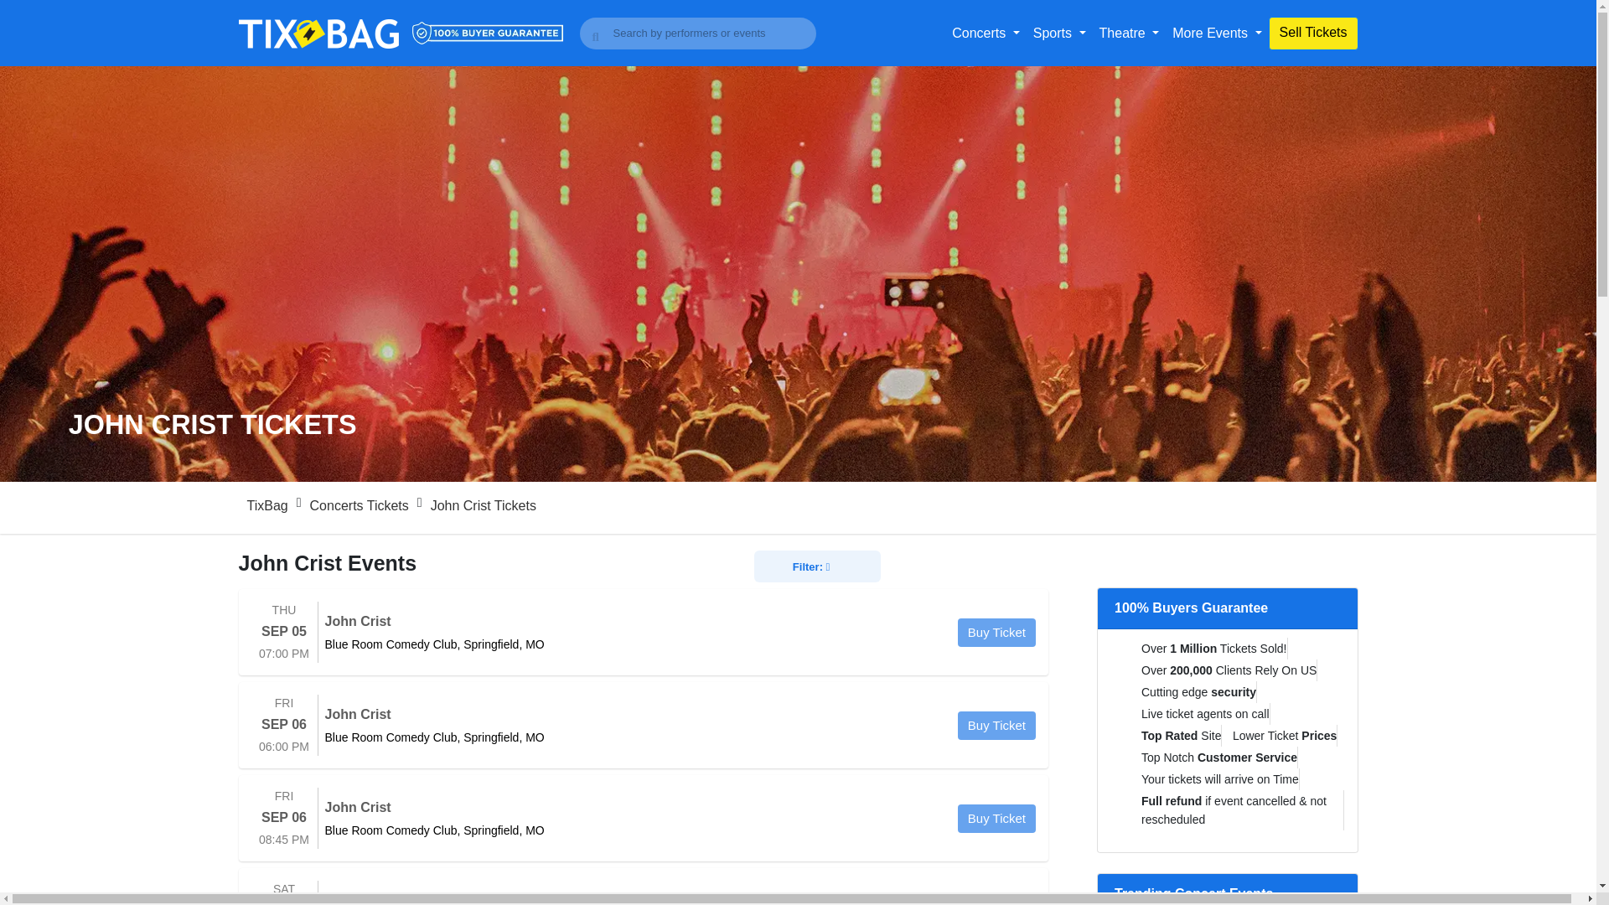  I want to click on Buyer Guarantee, so click(488, 32).